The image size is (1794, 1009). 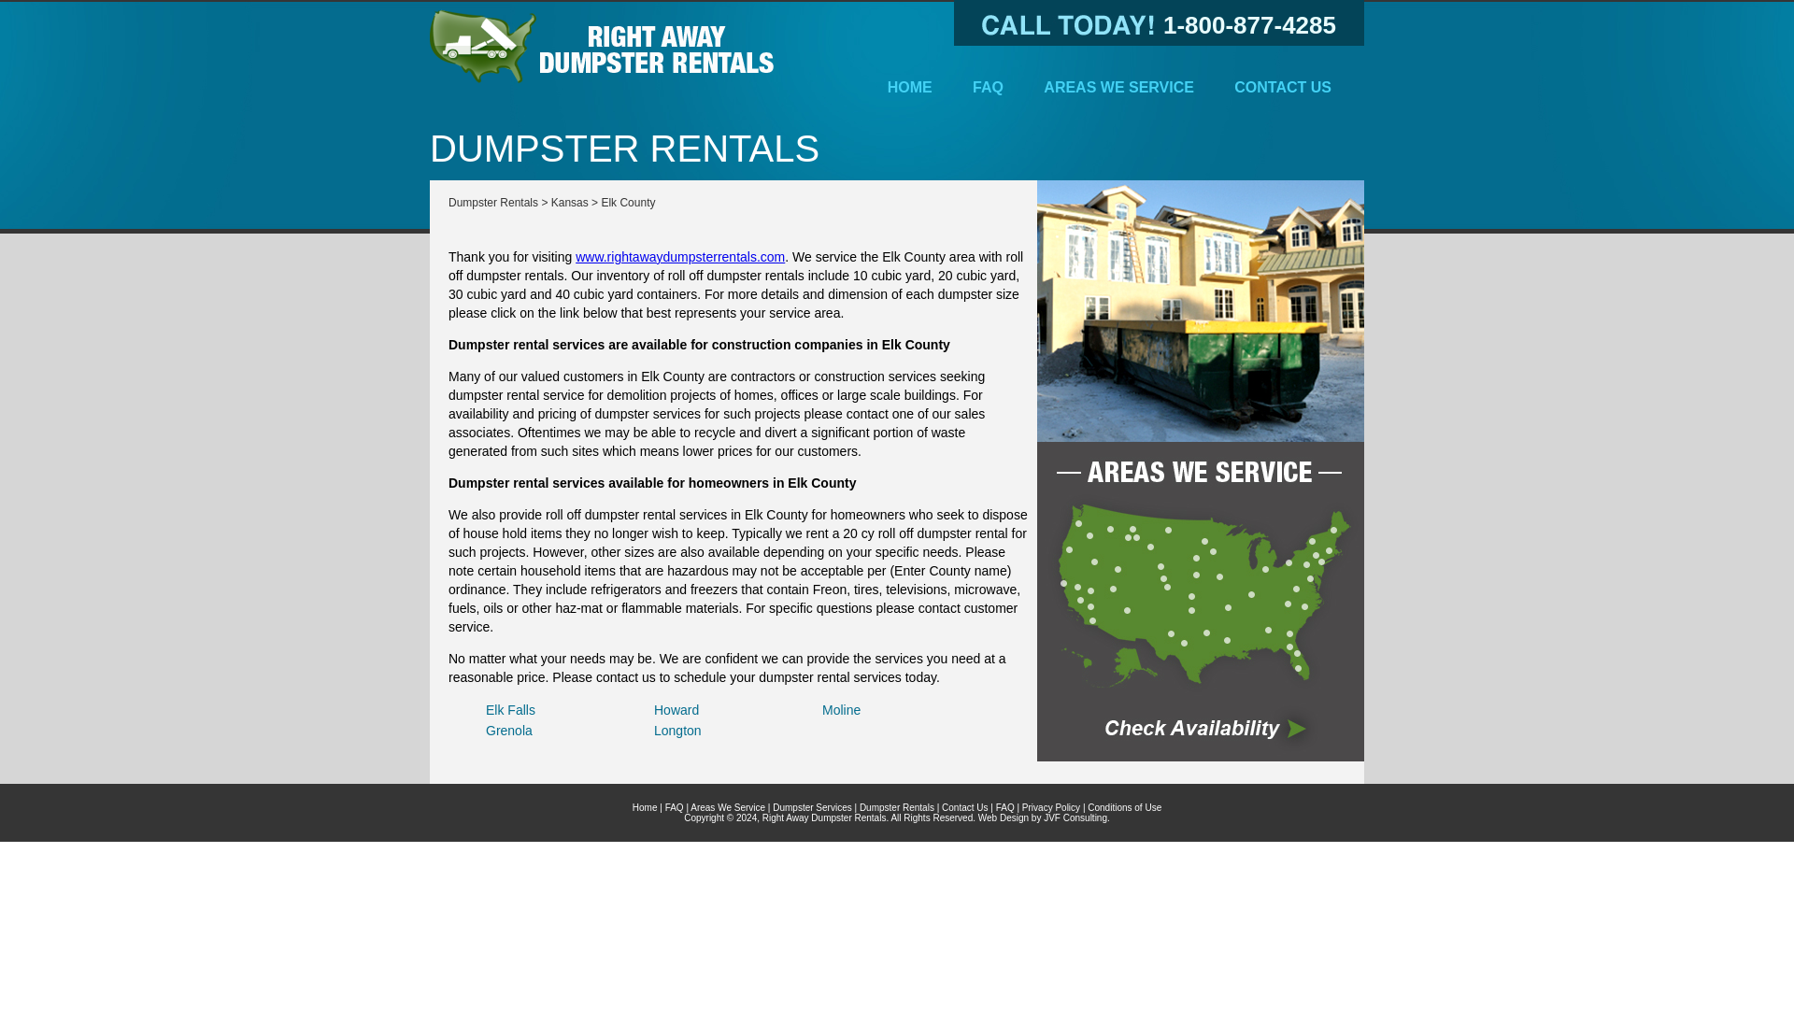 What do you see at coordinates (1283, 86) in the screenshot?
I see `CONTACT US` at bounding box center [1283, 86].